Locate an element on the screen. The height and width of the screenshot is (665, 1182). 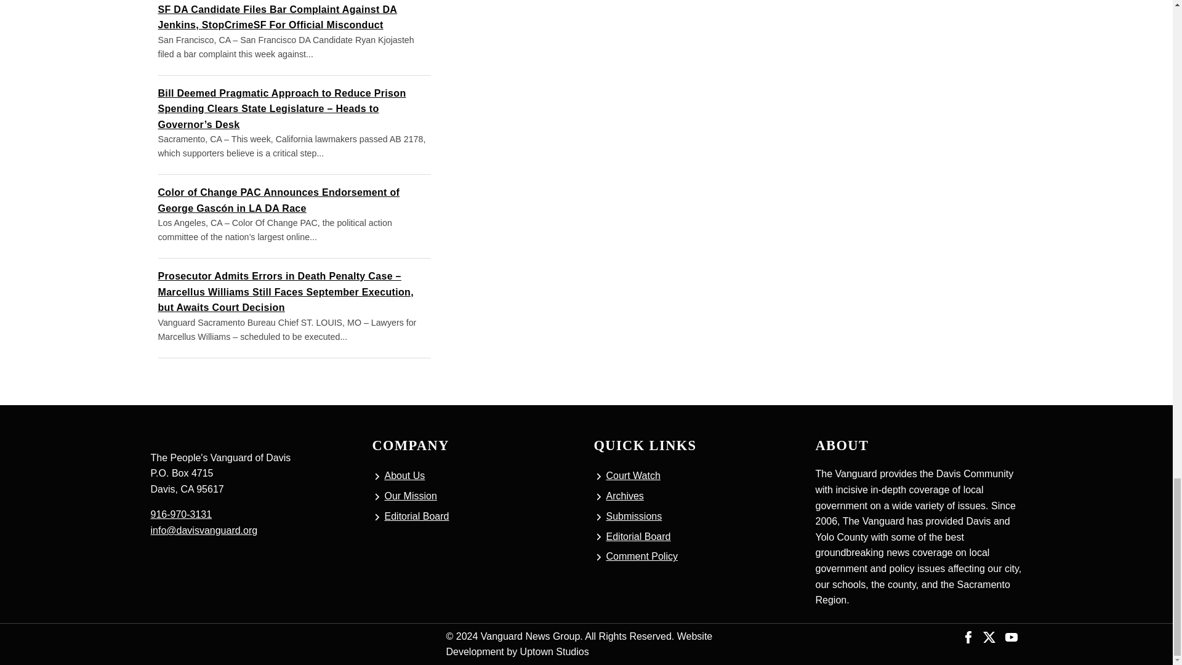
Twitter is located at coordinates (989, 636).